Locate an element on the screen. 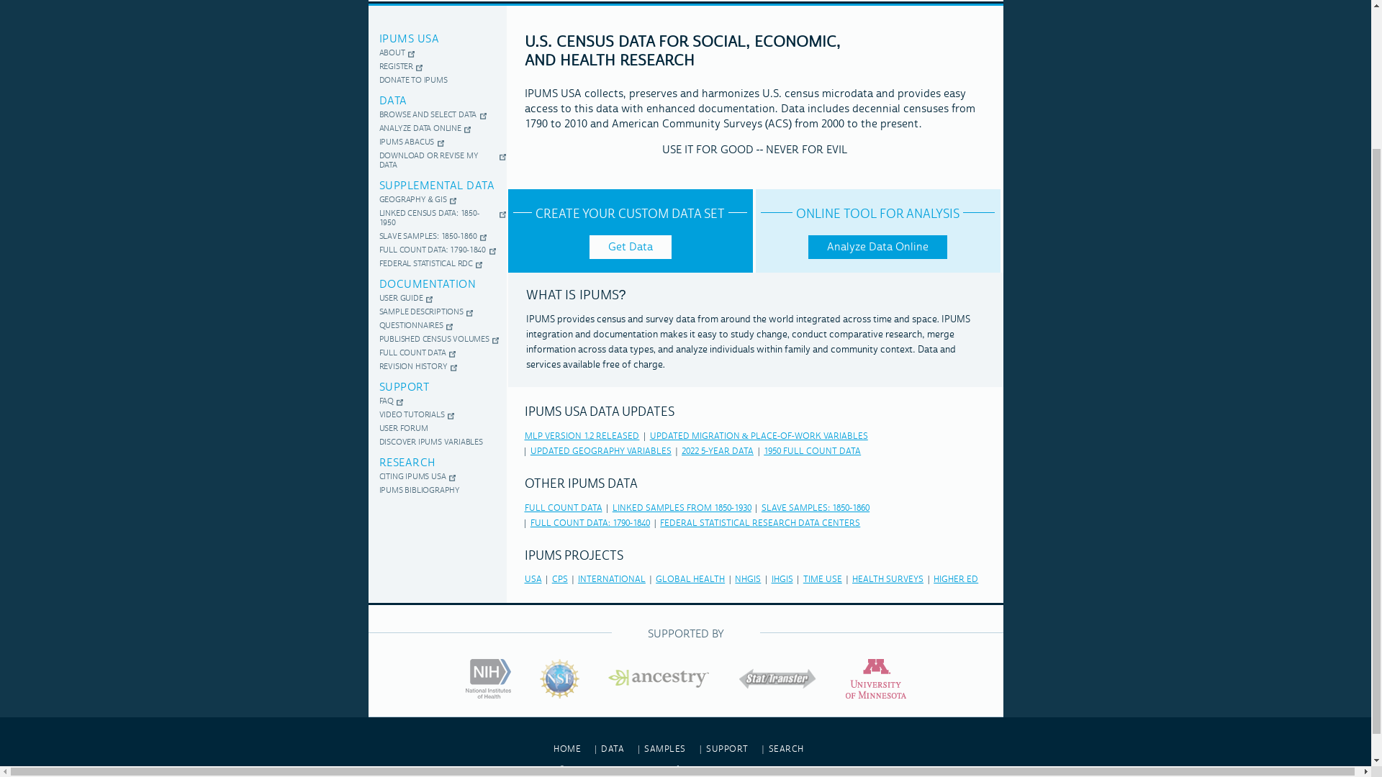 The image size is (1382, 777). FULL COUNT DATA is located at coordinates (412, 353).